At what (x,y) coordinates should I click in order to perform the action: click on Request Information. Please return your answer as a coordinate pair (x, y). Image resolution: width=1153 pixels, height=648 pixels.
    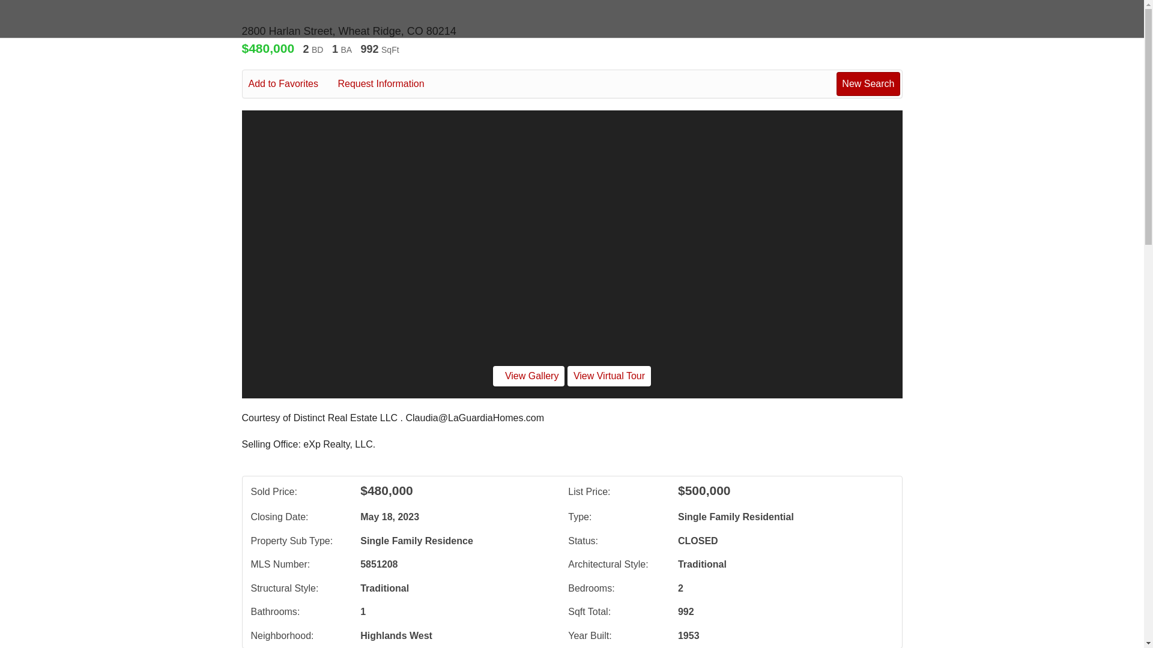
    Looking at the image, I should click on (389, 84).